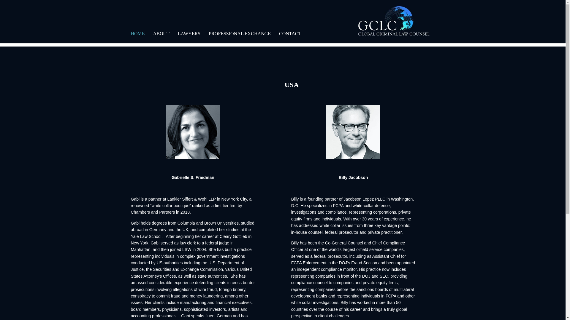 This screenshot has width=570, height=320. I want to click on ABOUT, so click(161, 37).